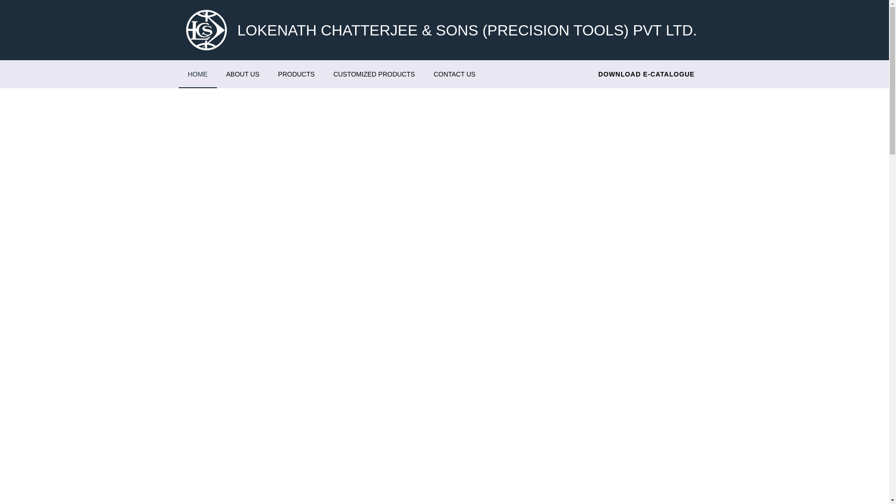 This screenshot has width=896, height=504. Describe the element at coordinates (242, 74) in the screenshot. I see `ABOUT US` at that location.